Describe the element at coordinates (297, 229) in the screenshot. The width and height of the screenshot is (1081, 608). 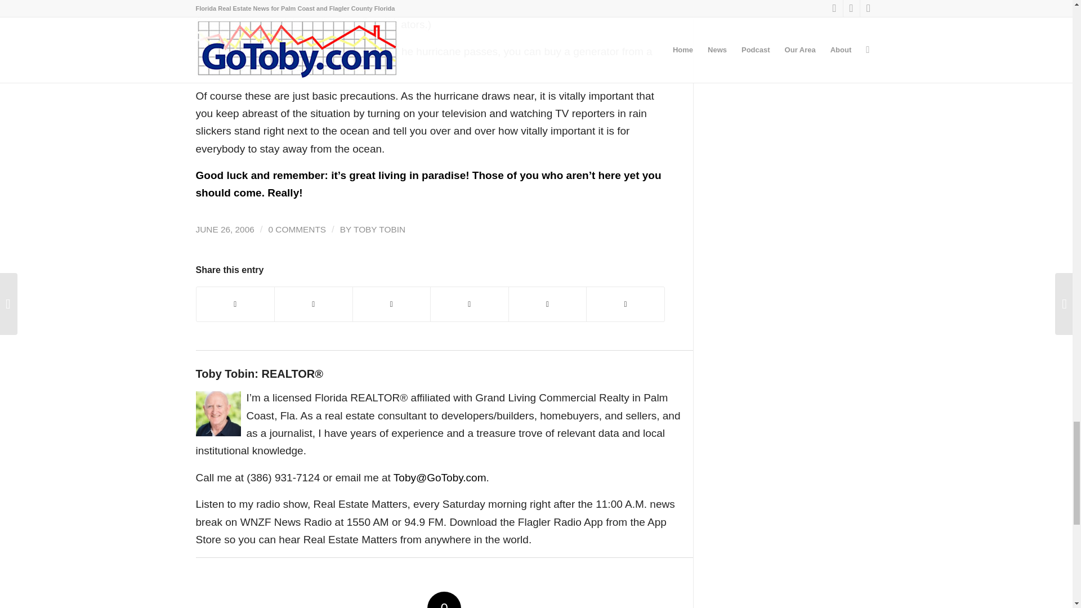
I see `0 COMMENTS` at that location.